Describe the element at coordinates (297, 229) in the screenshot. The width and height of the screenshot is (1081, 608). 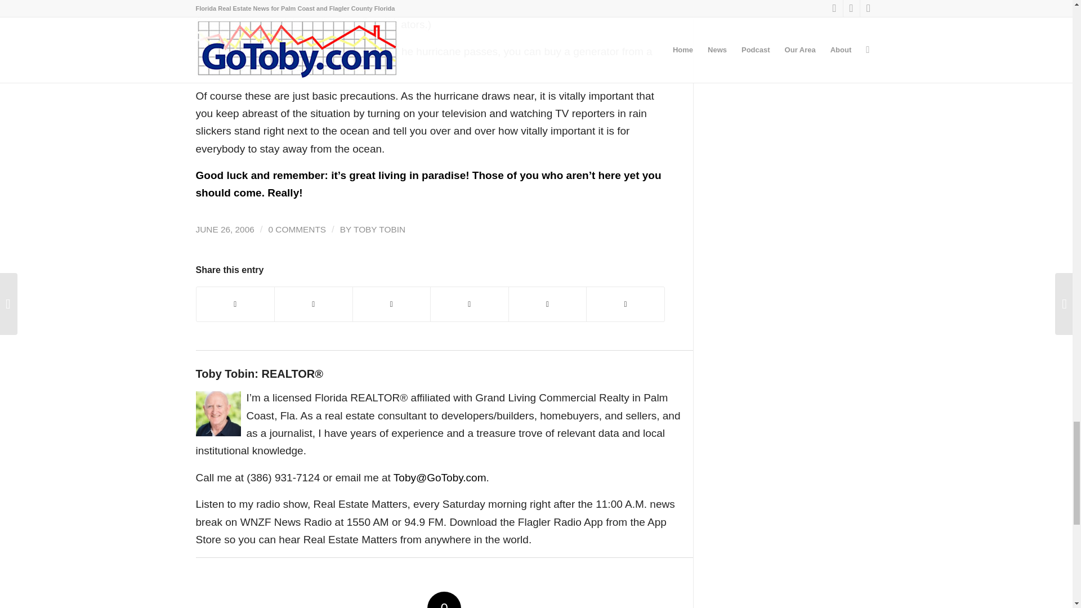
I see `0 COMMENTS` at that location.